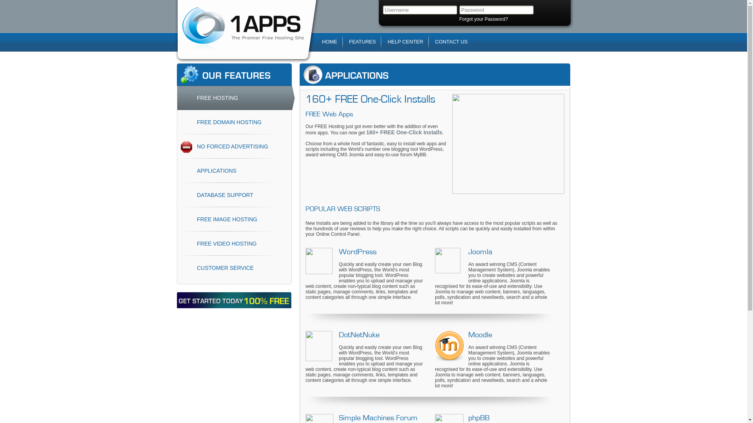  I want to click on APPLICATIONS, so click(236, 171).